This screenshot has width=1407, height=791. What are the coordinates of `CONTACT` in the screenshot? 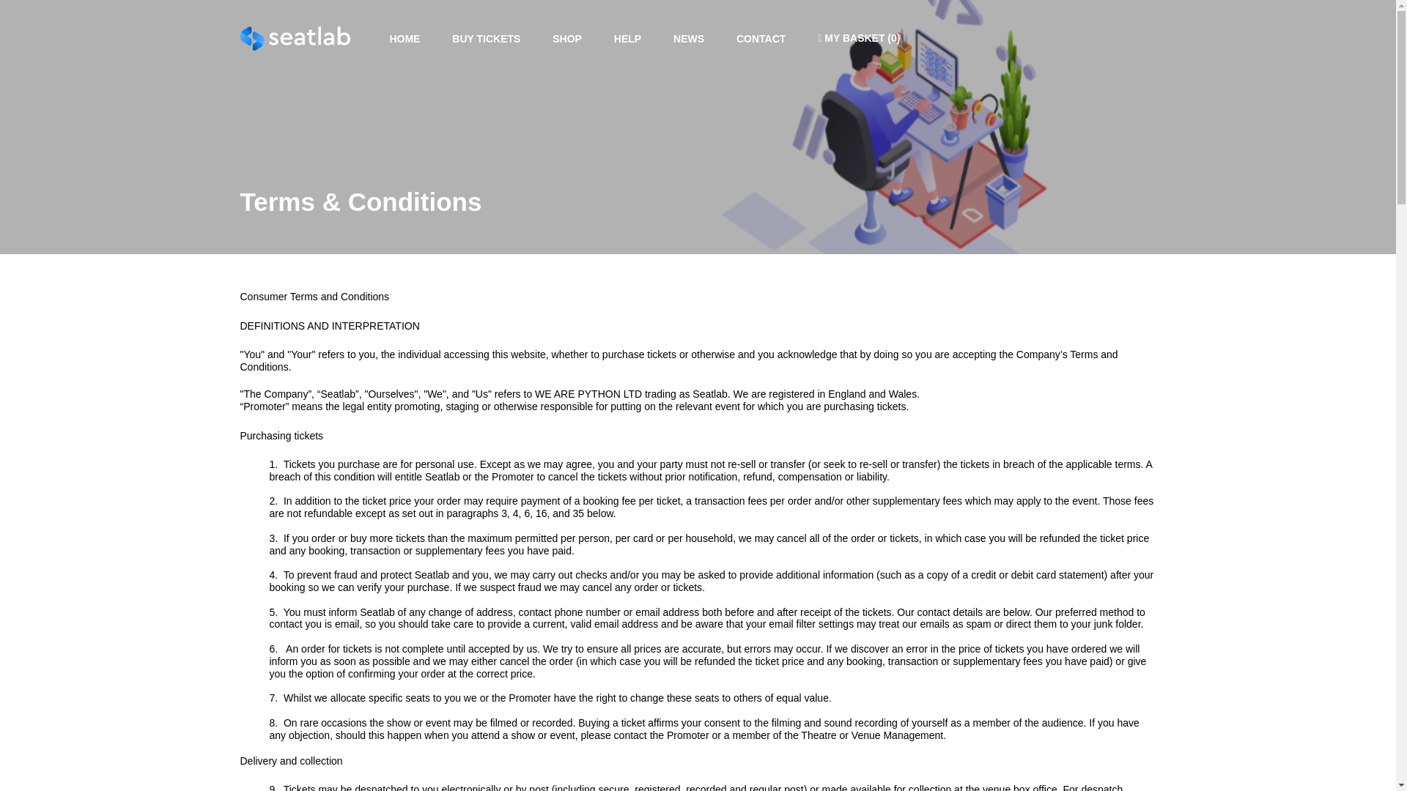 It's located at (761, 38).